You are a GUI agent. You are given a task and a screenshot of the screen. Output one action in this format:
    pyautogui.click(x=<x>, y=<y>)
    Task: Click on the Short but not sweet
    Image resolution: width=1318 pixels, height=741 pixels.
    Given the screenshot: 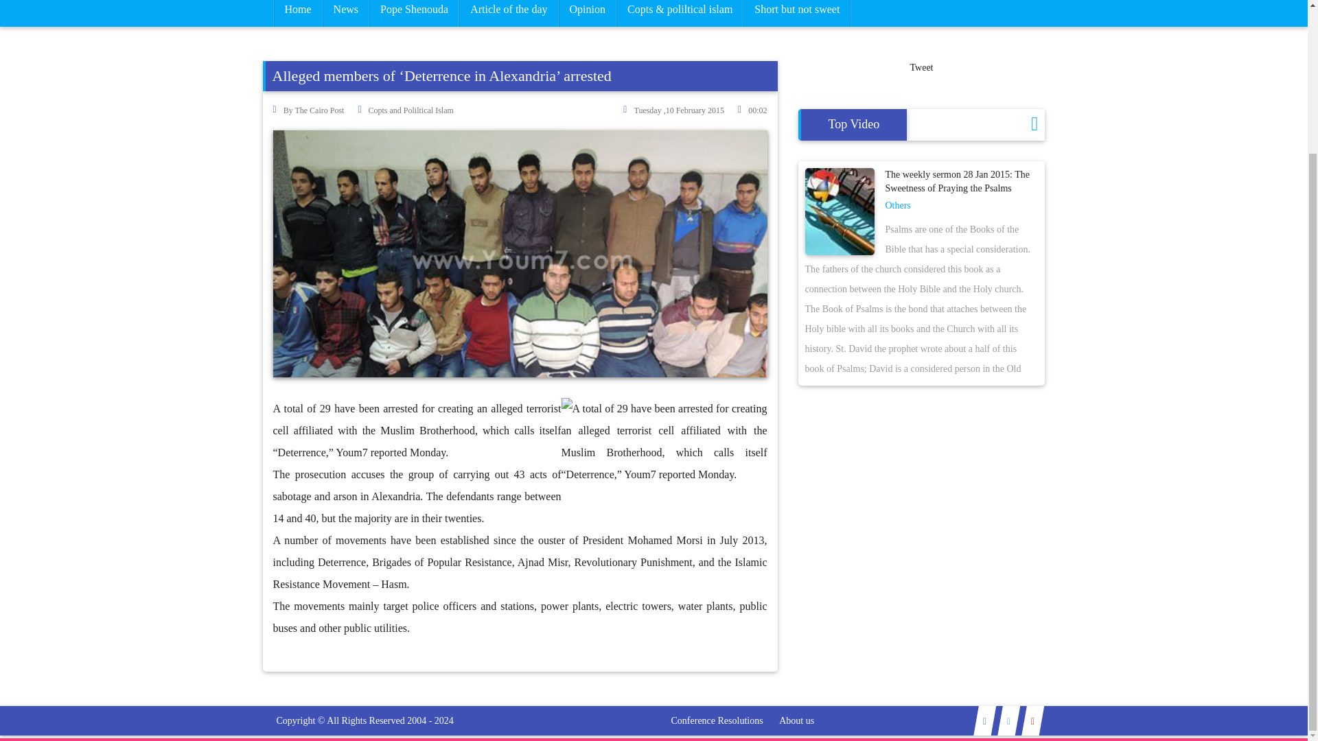 What is the action you would take?
    pyautogui.click(x=797, y=13)
    